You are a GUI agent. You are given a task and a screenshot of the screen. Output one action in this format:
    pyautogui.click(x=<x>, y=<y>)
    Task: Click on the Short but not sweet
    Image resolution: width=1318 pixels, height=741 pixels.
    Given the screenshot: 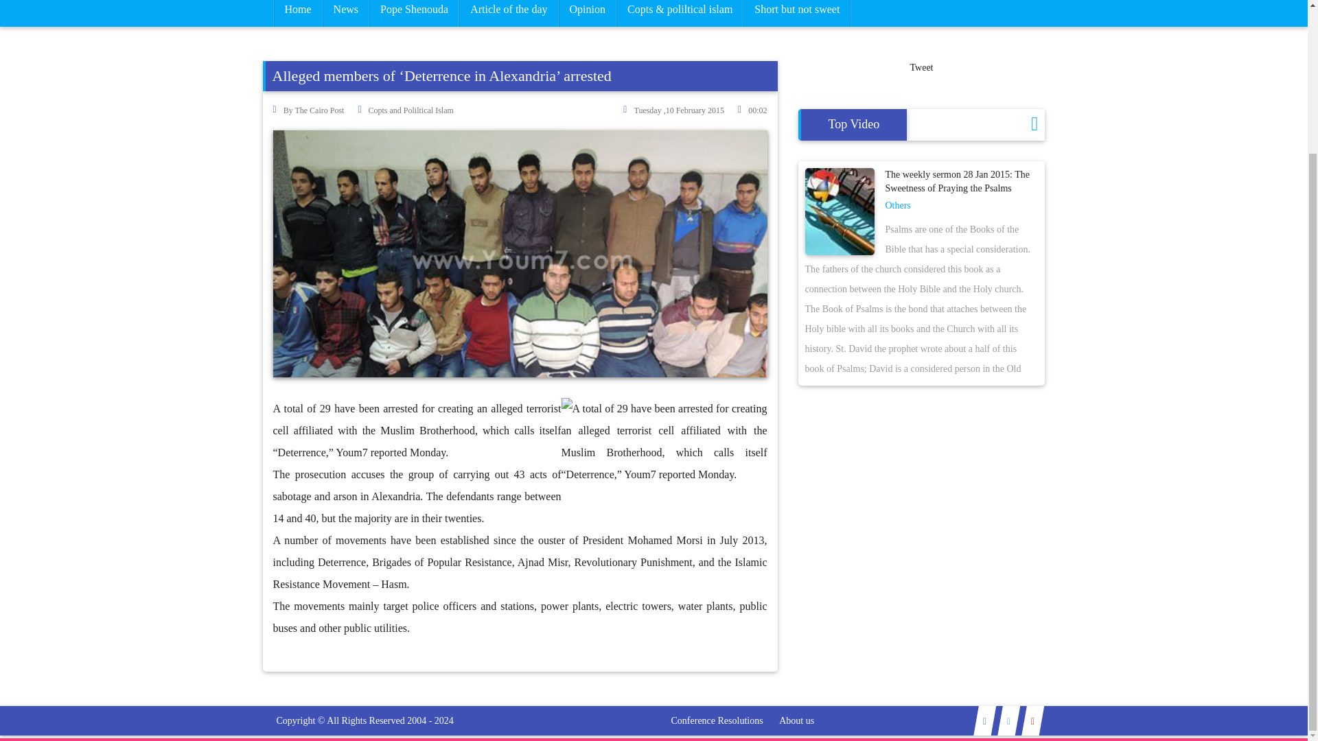 What is the action you would take?
    pyautogui.click(x=797, y=13)
    